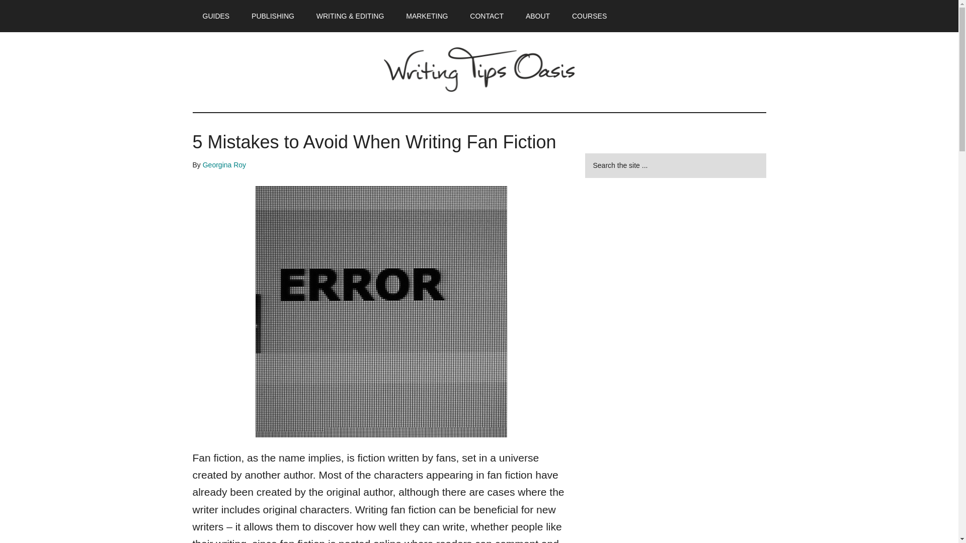  I want to click on MARKETING, so click(427, 16).